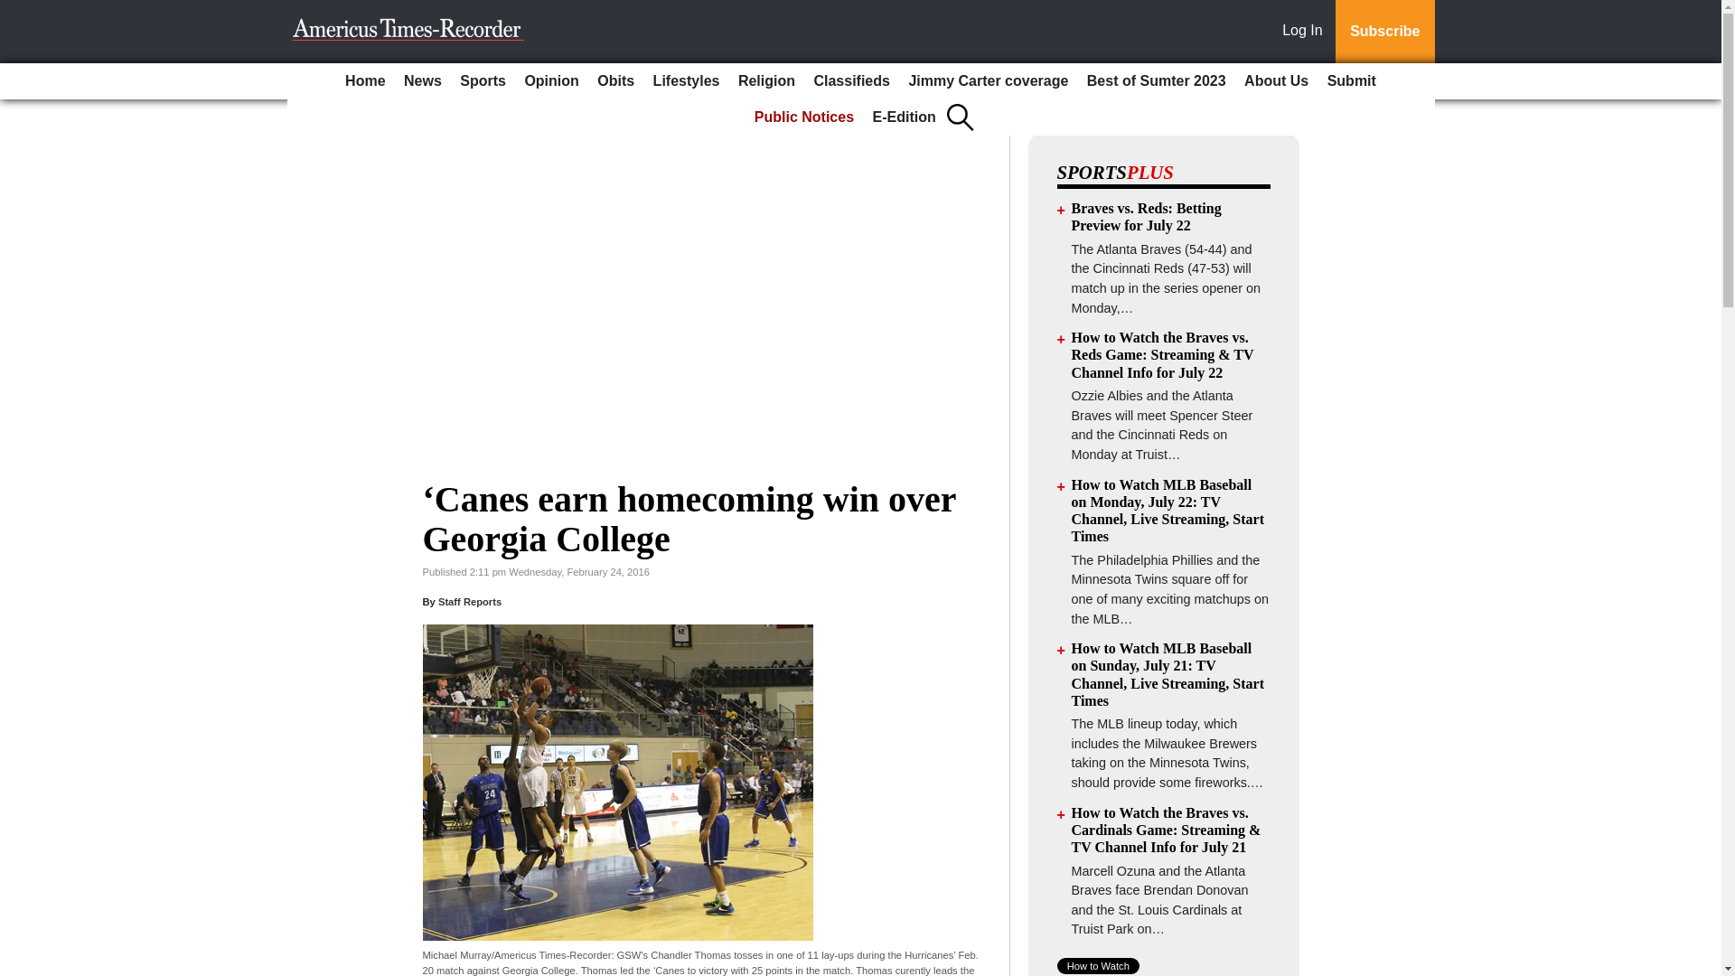 The image size is (1735, 976). Describe the element at coordinates (470, 601) in the screenshot. I see `Staff Reports` at that location.